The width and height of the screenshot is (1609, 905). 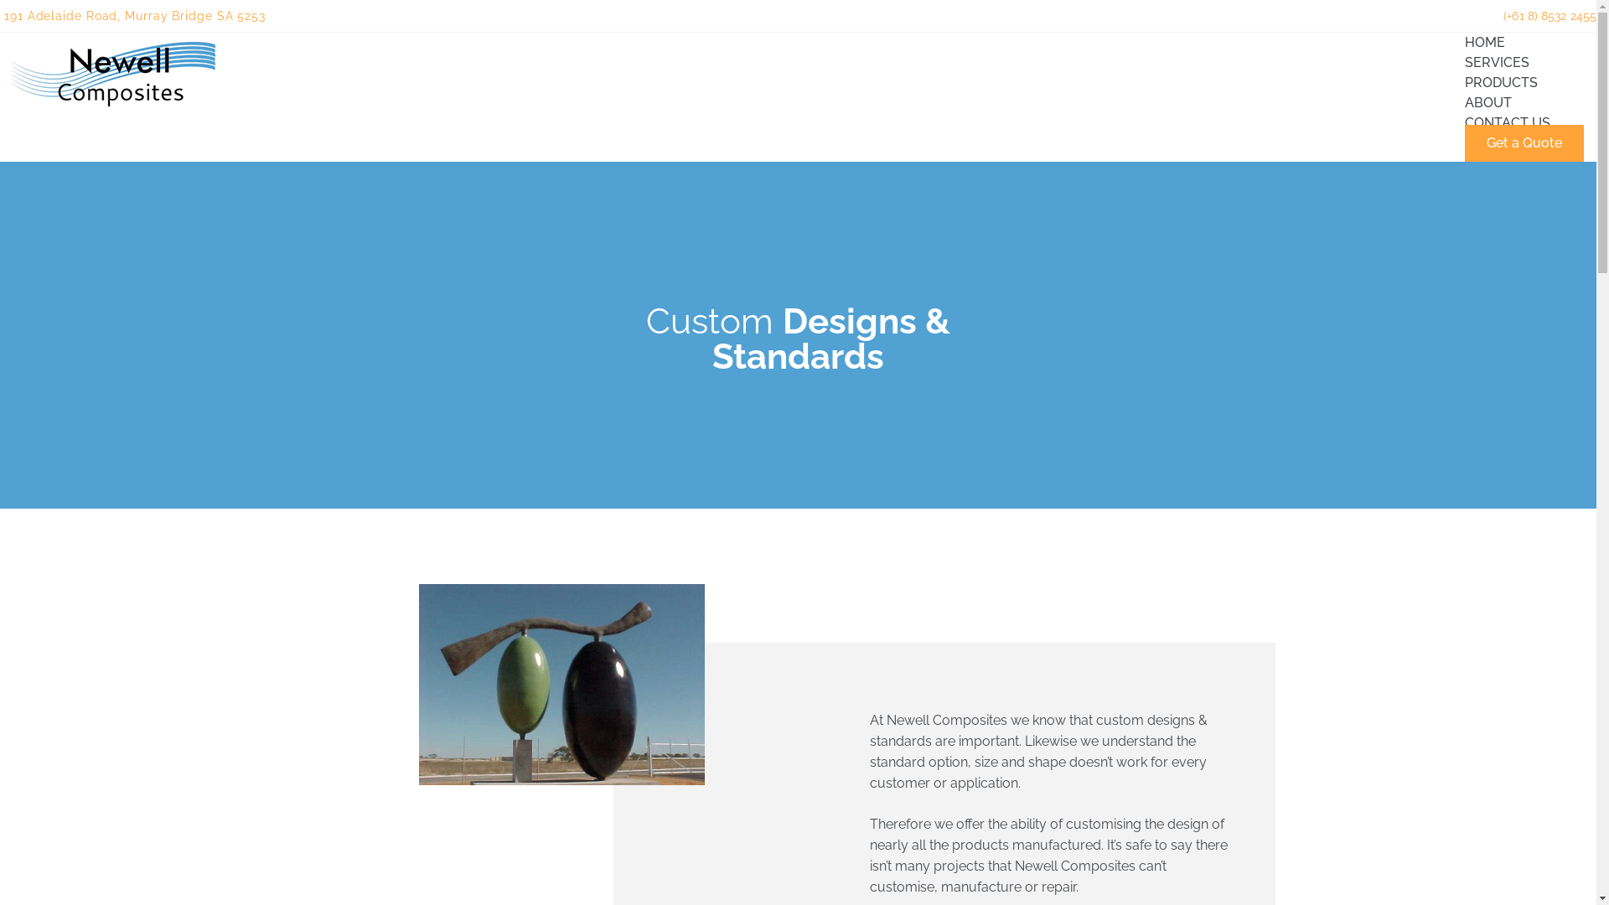 What do you see at coordinates (1485, 42) in the screenshot?
I see `HOME` at bounding box center [1485, 42].